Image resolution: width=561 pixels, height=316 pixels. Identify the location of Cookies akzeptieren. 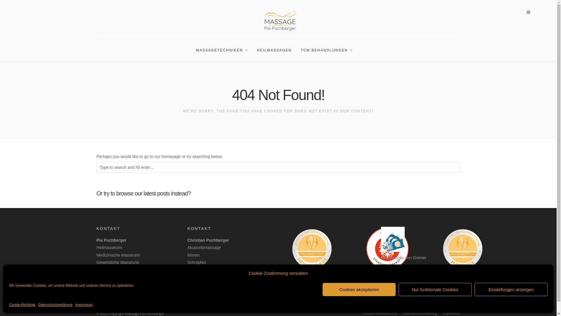
(359, 290).